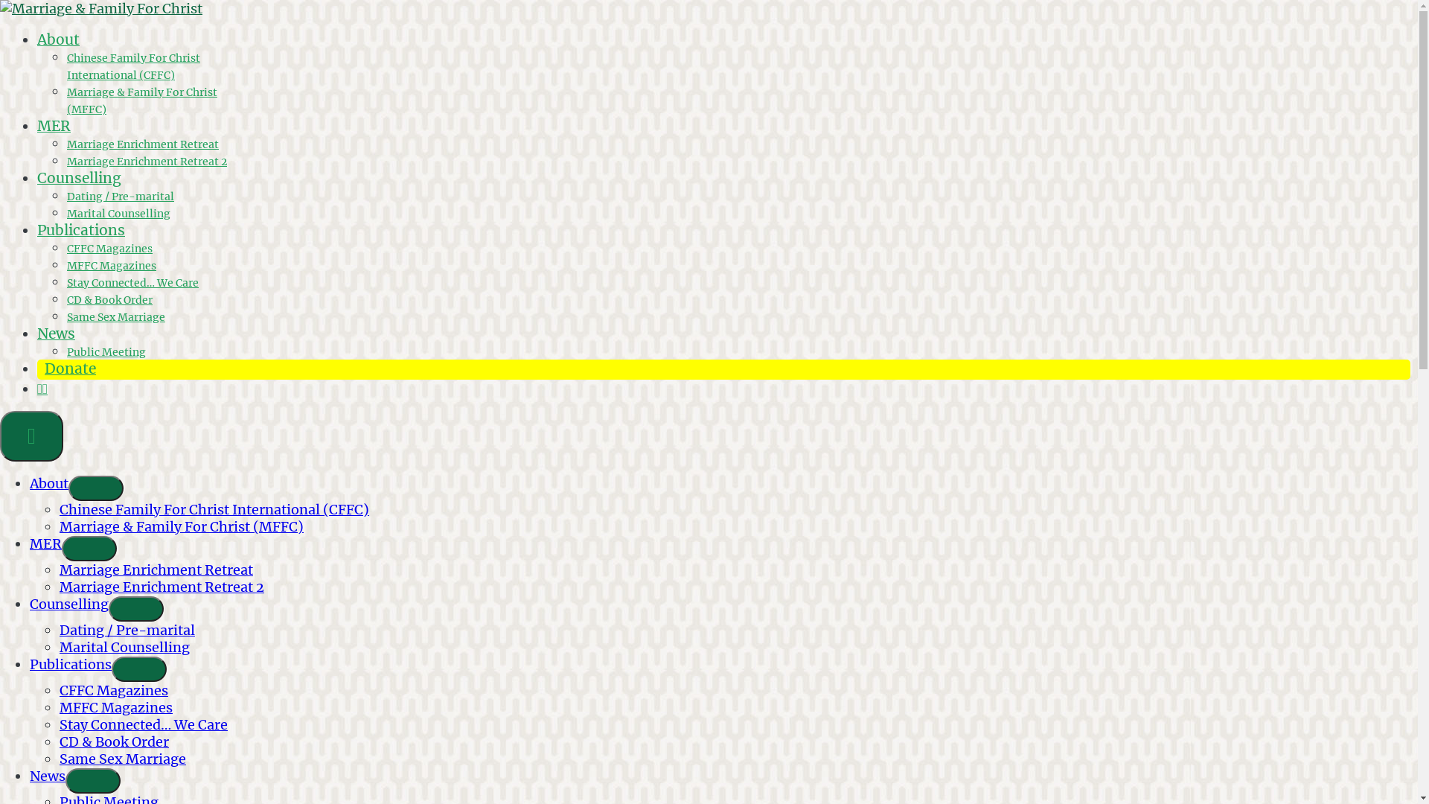  Describe the element at coordinates (49, 484) in the screenshot. I see `About` at that location.